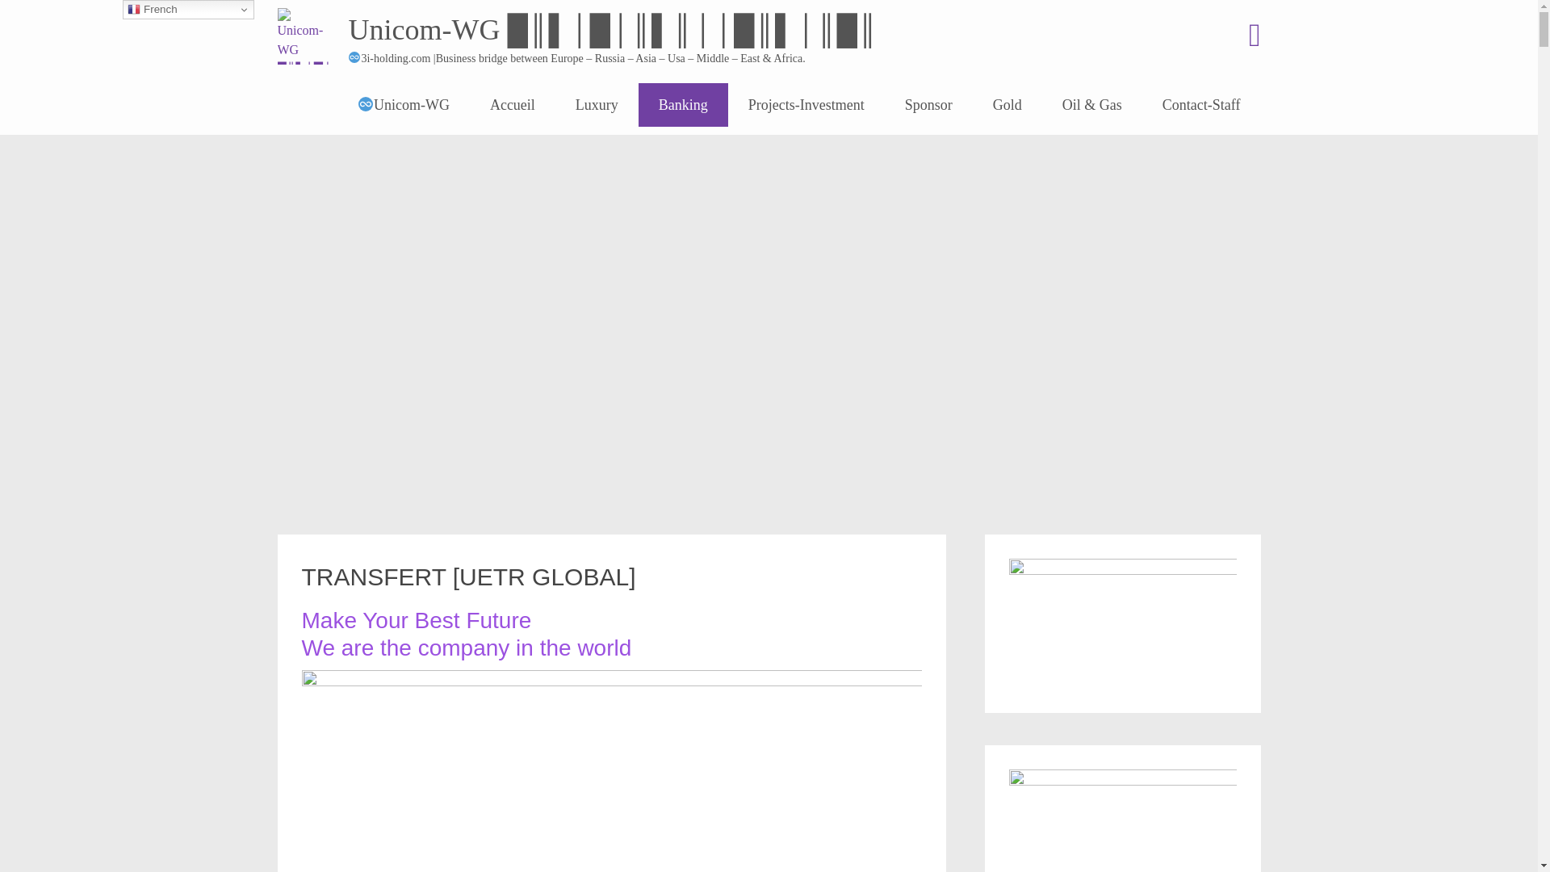 Image resolution: width=1550 pixels, height=872 pixels. Describe the element at coordinates (683, 105) in the screenshot. I see `Banking` at that location.